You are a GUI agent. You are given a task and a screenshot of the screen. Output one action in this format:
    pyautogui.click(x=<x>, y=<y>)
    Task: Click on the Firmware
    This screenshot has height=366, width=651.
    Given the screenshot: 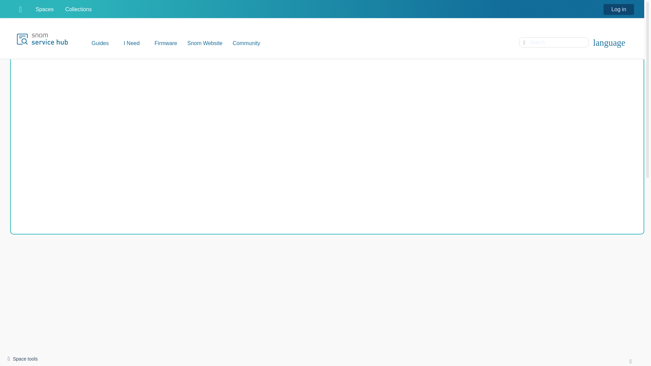 What is the action you would take?
    pyautogui.click(x=166, y=43)
    